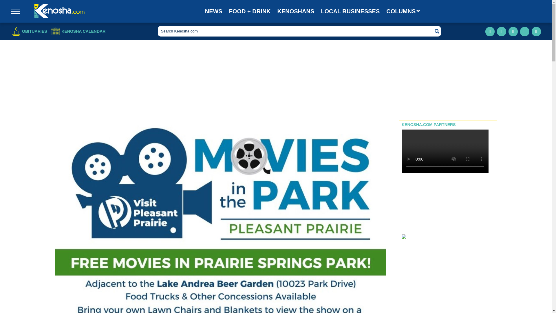 The width and height of the screenshot is (556, 313). What do you see at coordinates (502, 31) in the screenshot?
I see `Follow on Instagram` at bounding box center [502, 31].